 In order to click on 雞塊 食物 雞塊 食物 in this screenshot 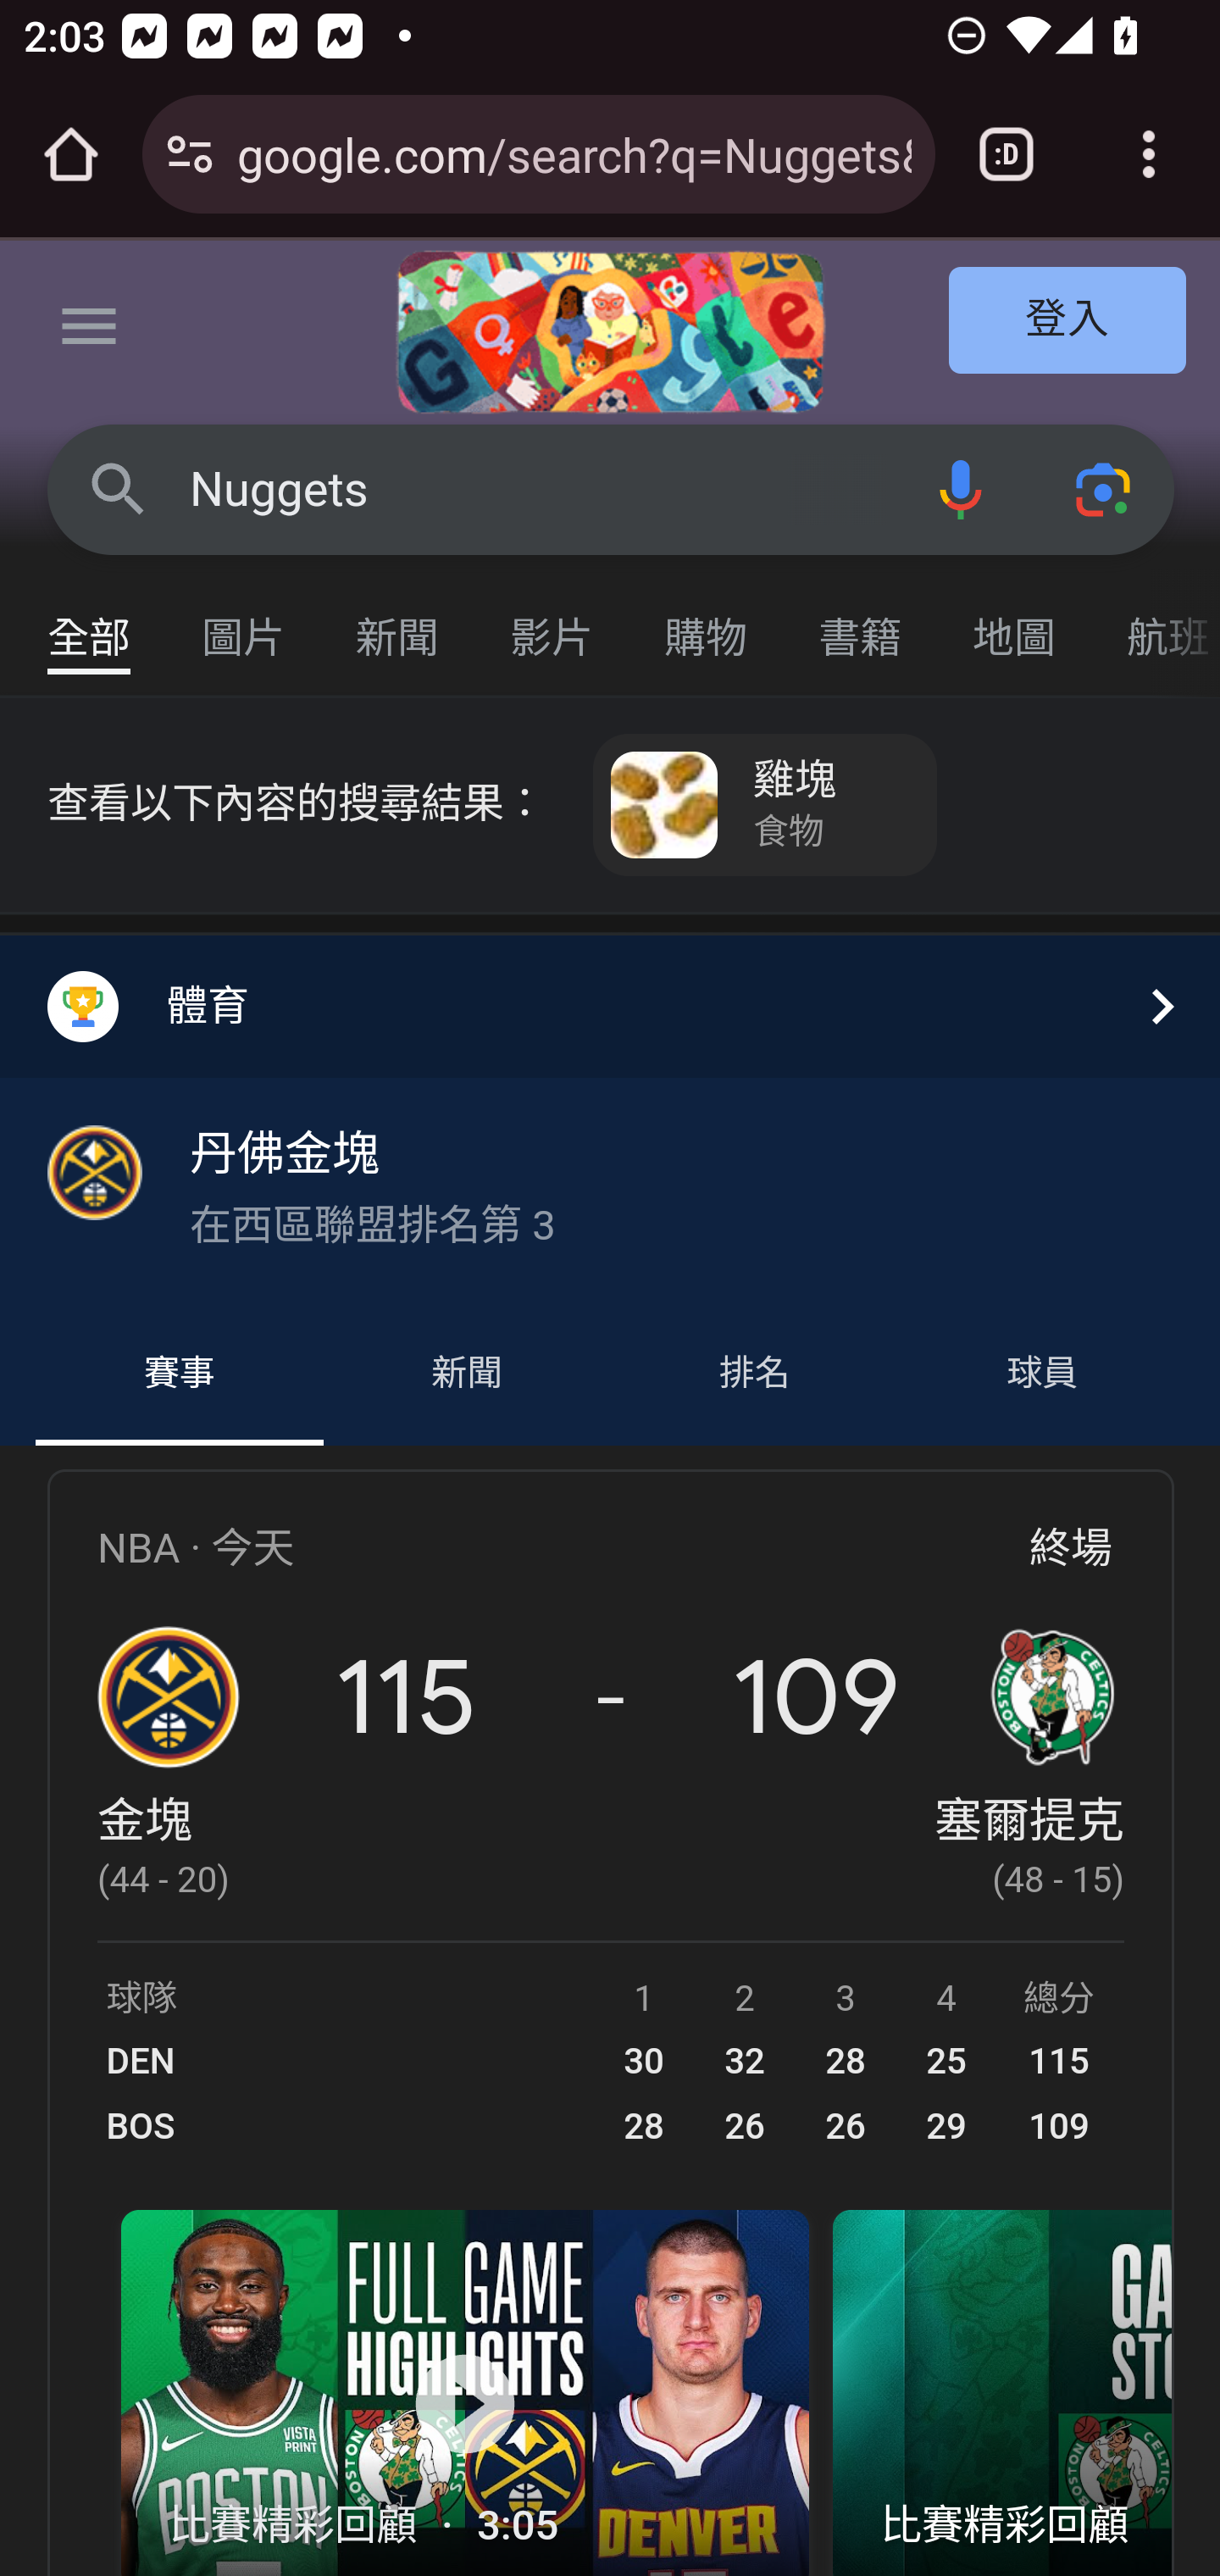, I will do `click(766, 805)`.